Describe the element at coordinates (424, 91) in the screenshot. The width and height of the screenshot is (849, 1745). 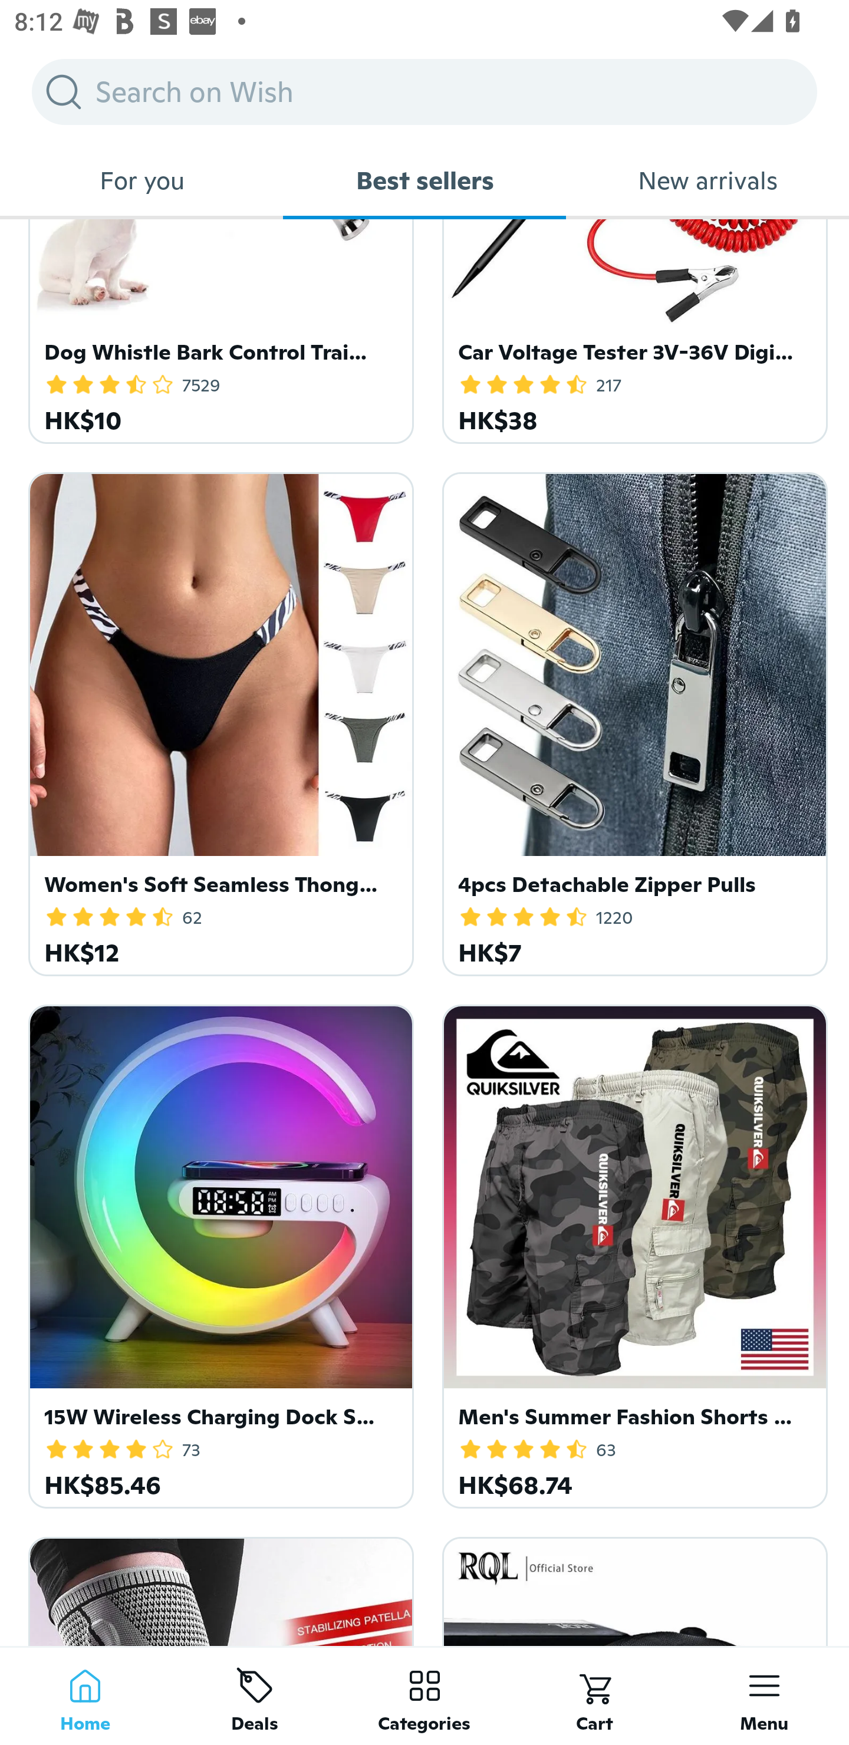
I see `Search on Wish` at that location.